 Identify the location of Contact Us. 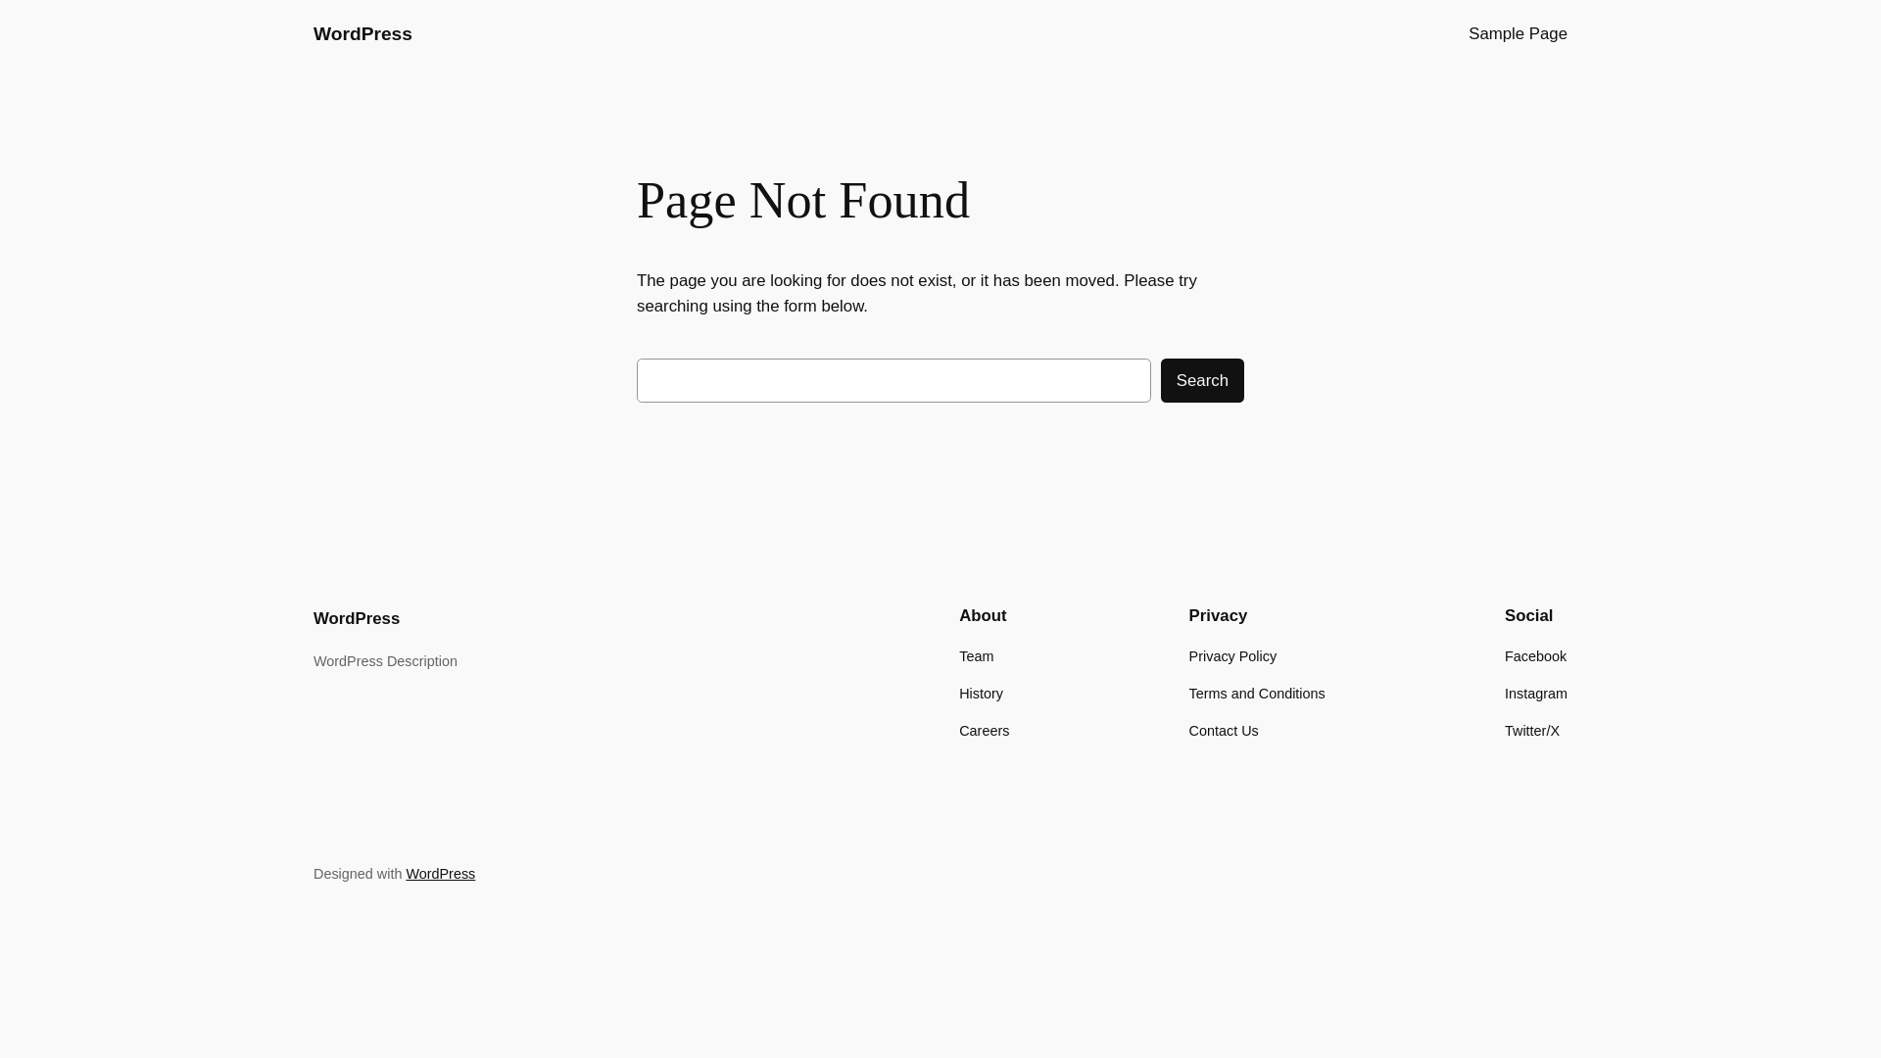
(1225, 731).